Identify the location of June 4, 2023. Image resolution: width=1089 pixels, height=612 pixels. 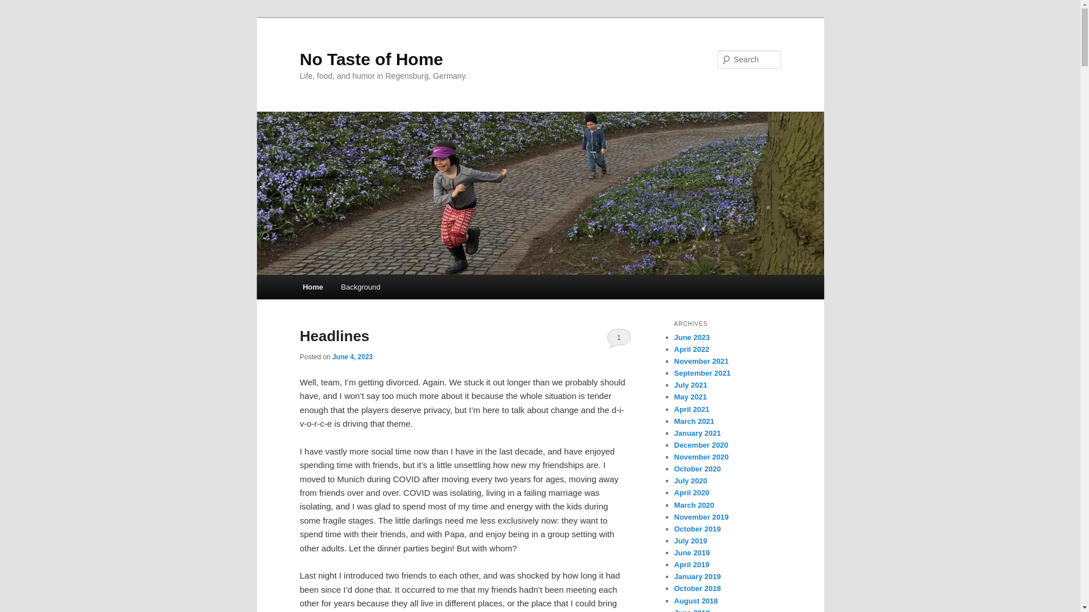
(352, 357).